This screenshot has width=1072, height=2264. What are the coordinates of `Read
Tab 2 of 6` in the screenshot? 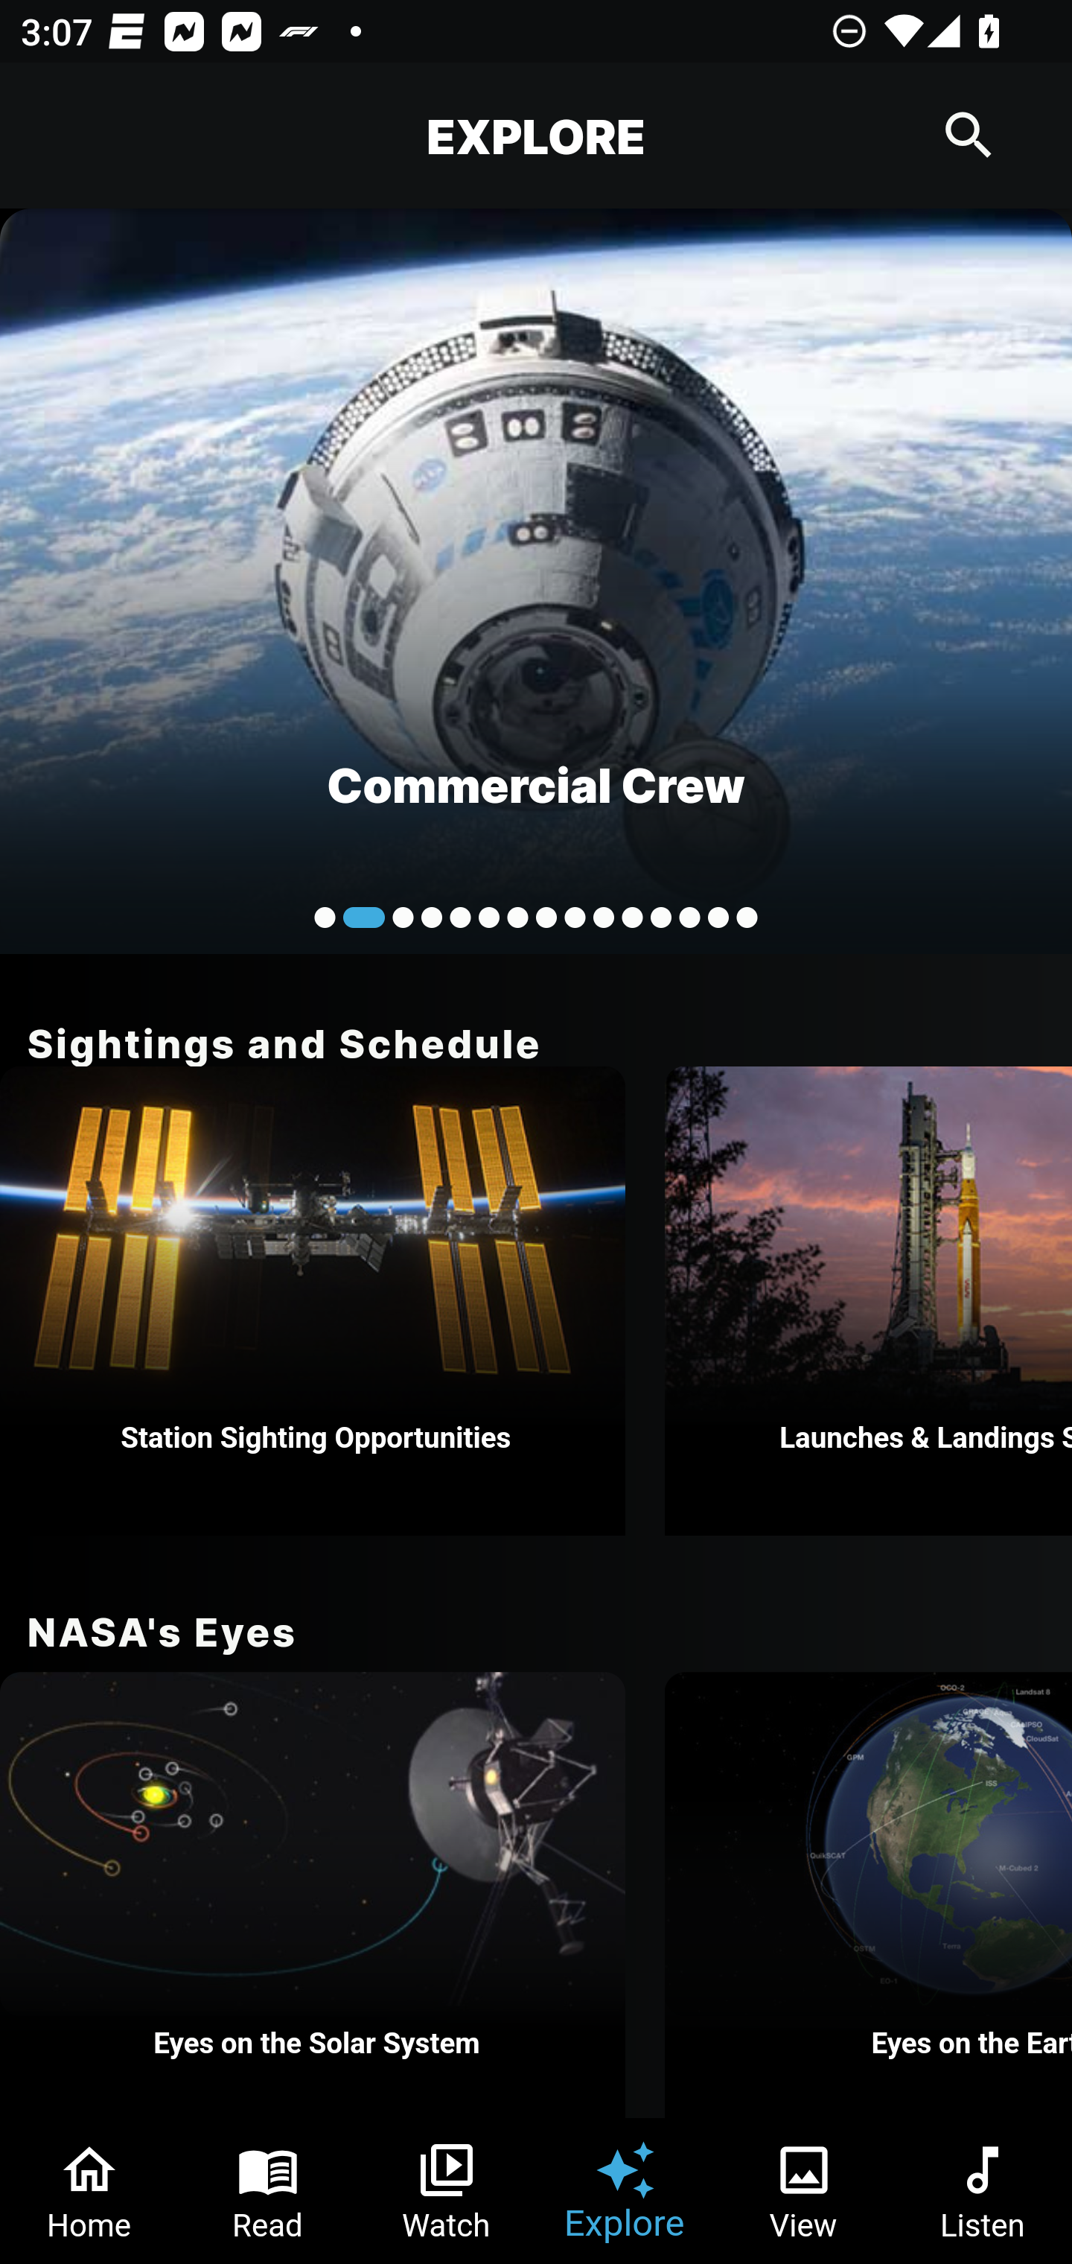 It's located at (268, 2191).